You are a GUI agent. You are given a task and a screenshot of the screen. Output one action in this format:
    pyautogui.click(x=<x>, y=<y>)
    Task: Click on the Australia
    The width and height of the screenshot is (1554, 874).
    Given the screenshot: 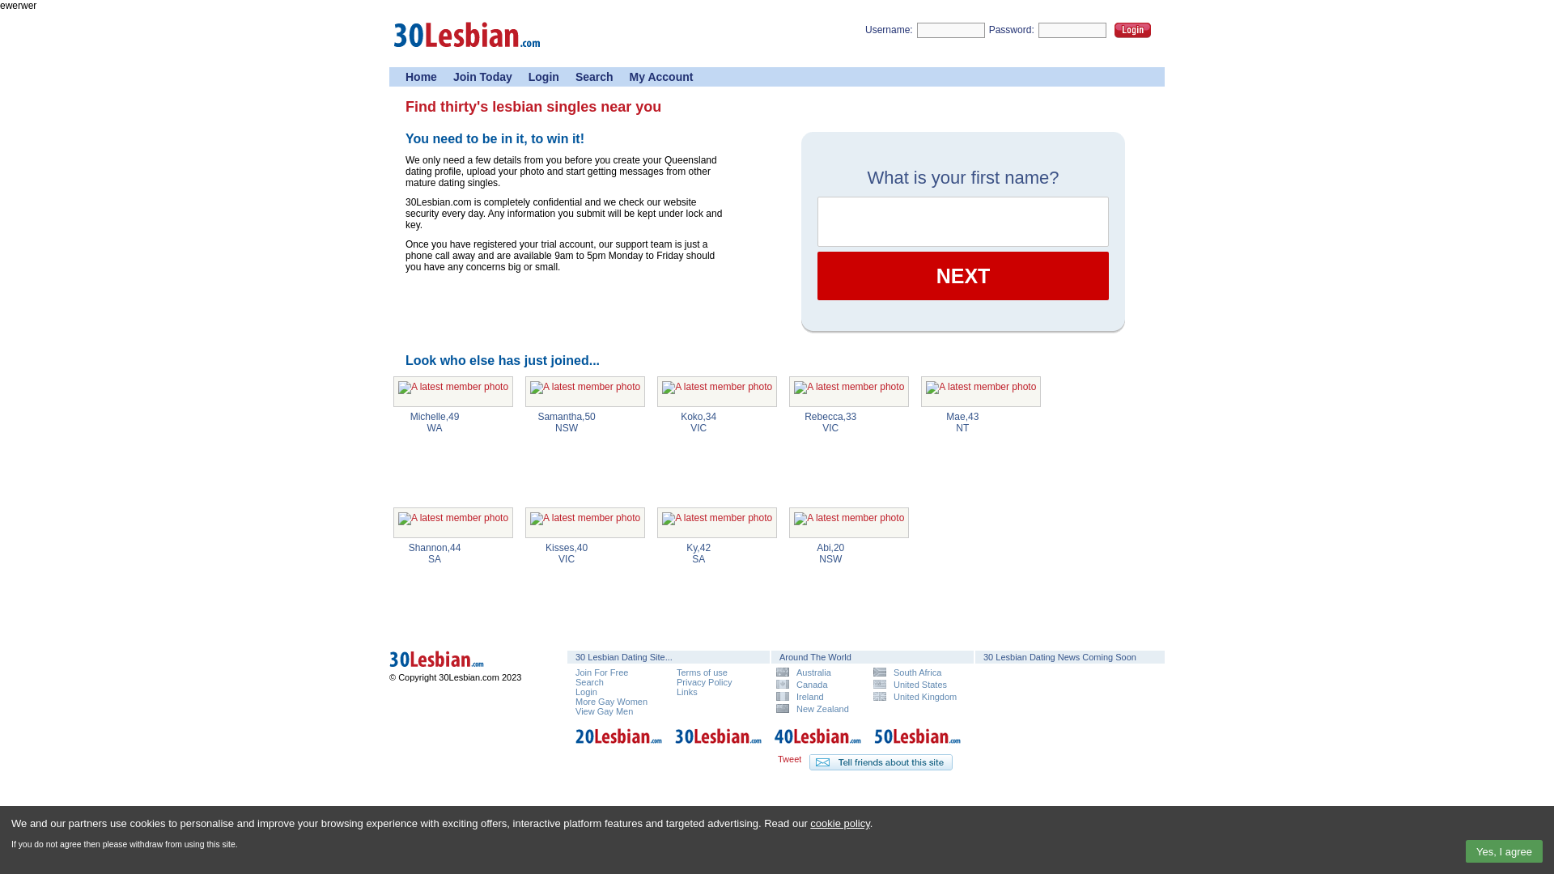 What is the action you would take?
    pyautogui.click(x=818, y=672)
    